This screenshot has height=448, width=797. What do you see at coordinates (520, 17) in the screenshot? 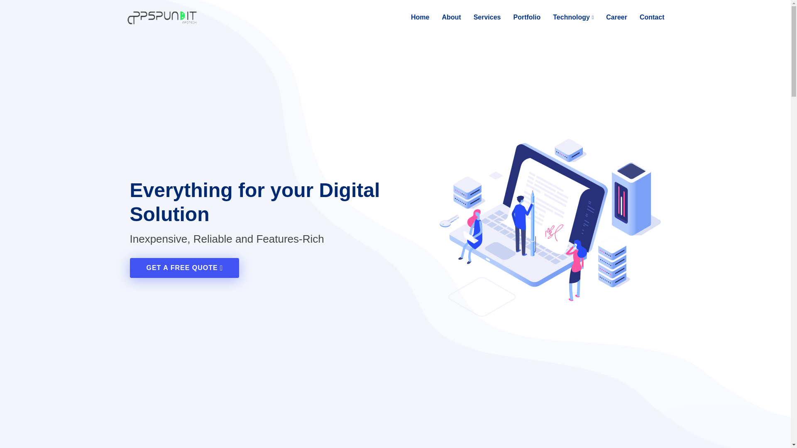
I see `Portfolio` at bounding box center [520, 17].